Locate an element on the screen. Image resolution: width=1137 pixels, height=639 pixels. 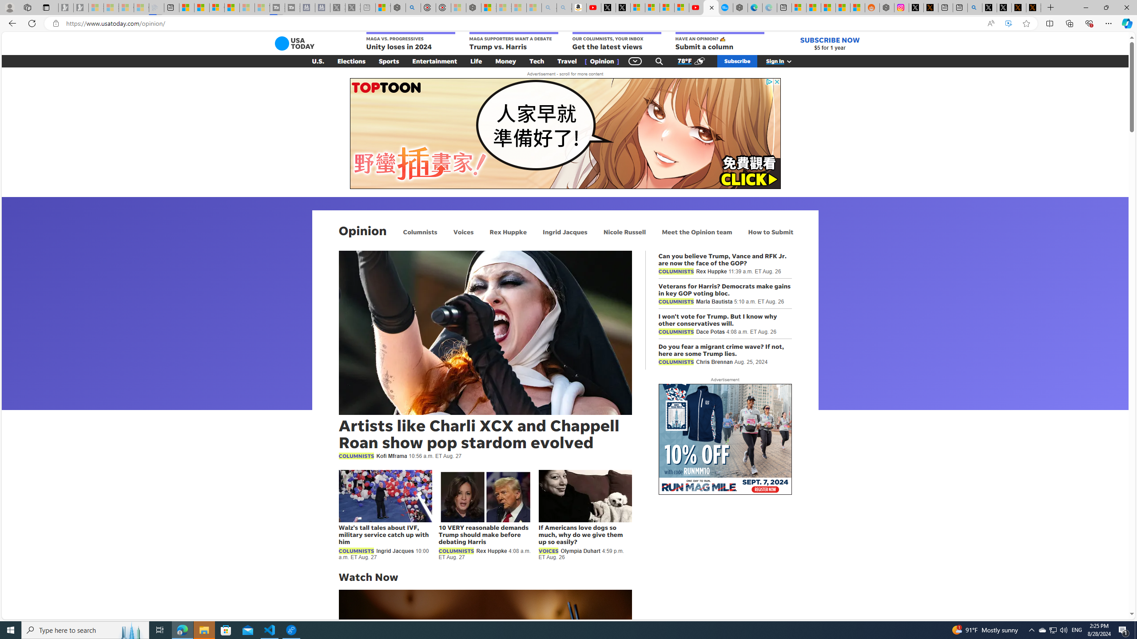
Ingrid Jacques is located at coordinates (565, 232).